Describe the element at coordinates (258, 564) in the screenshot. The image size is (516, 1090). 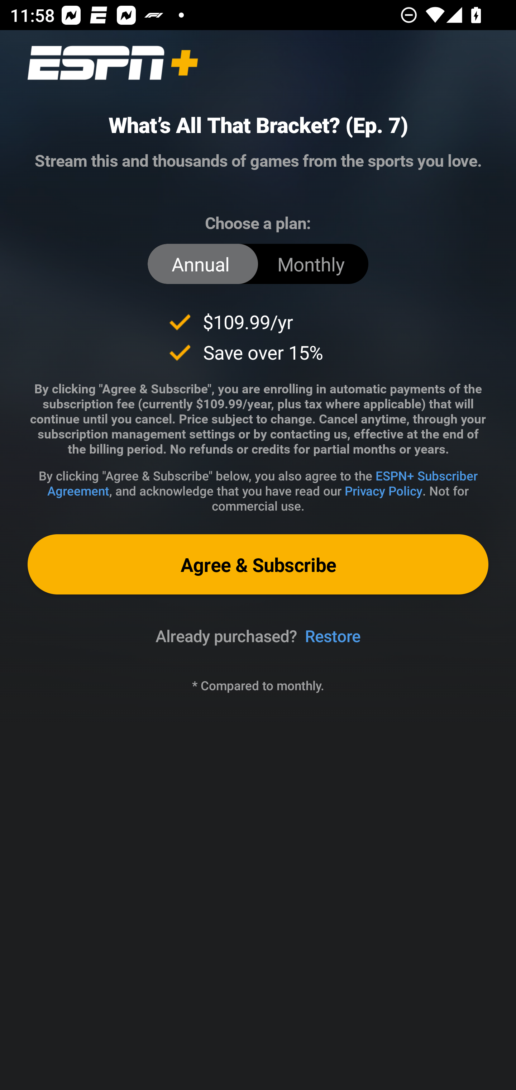
I see `Agree & Subscribe` at that location.